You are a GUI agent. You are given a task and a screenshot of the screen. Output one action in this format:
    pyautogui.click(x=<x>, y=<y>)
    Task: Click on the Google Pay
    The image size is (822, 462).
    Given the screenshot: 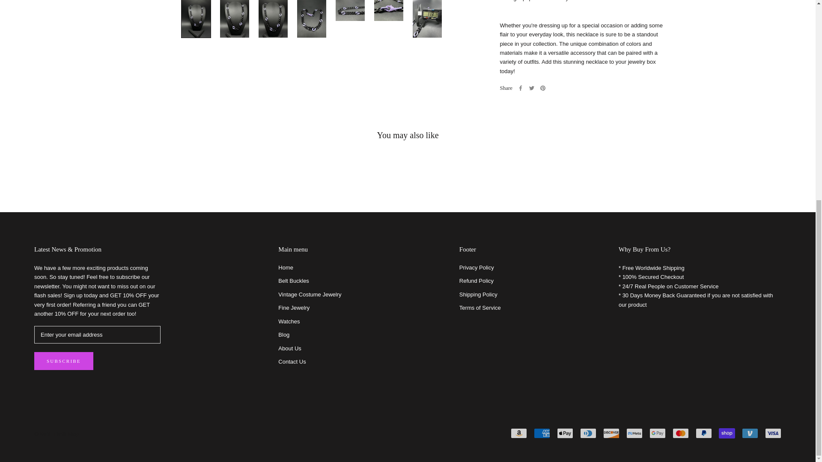 What is the action you would take?
    pyautogui.click(x=658, y=433)
    